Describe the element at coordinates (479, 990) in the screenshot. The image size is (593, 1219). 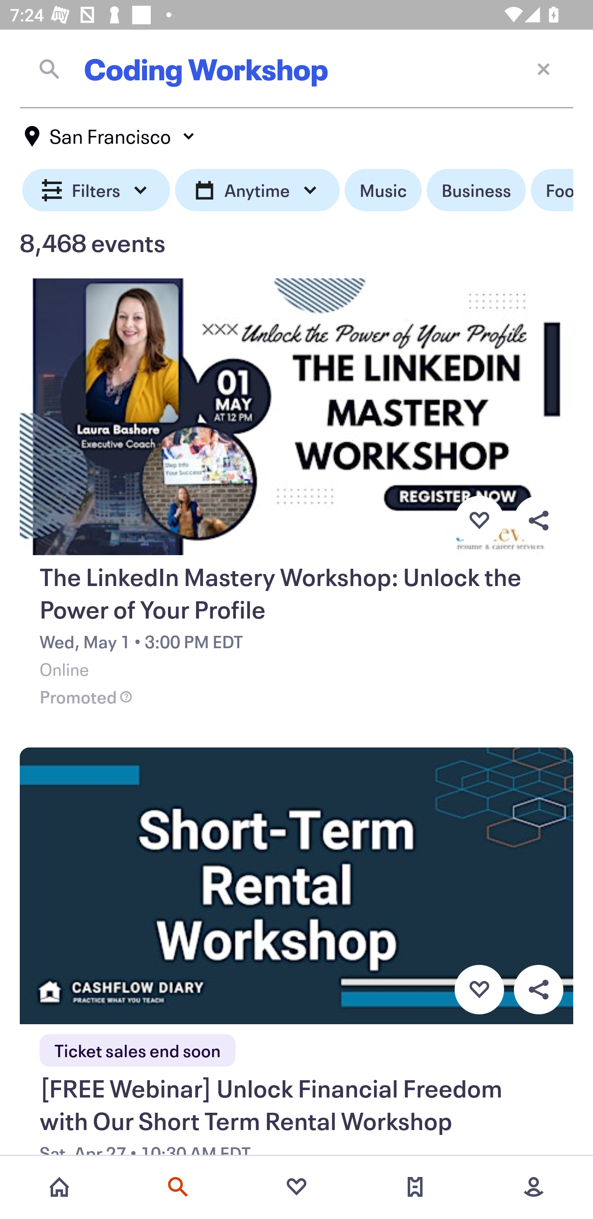
I see `Favorite button` at that location.